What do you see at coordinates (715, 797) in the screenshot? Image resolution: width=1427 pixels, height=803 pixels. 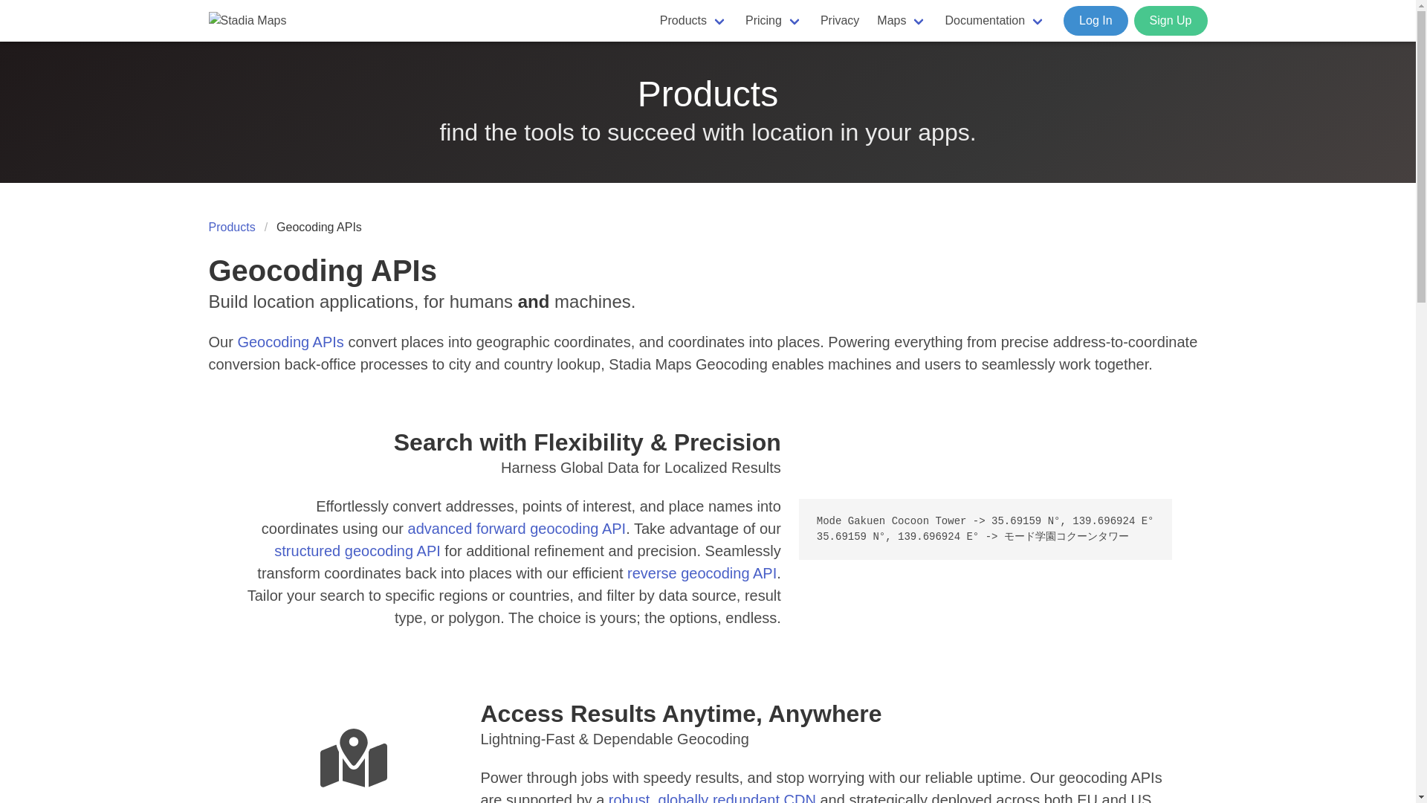 I see `robust, globally redundant CDN` at bounding box center [715, 797].